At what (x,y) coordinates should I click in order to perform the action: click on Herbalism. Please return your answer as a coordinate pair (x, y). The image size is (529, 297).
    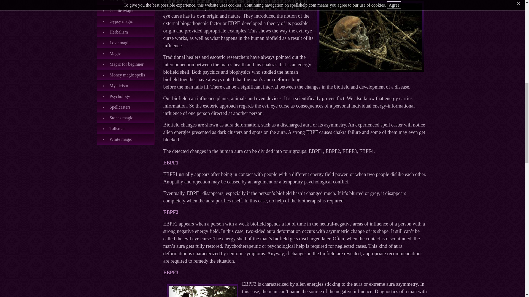
    Looking at the image, I should click on (126, 32).